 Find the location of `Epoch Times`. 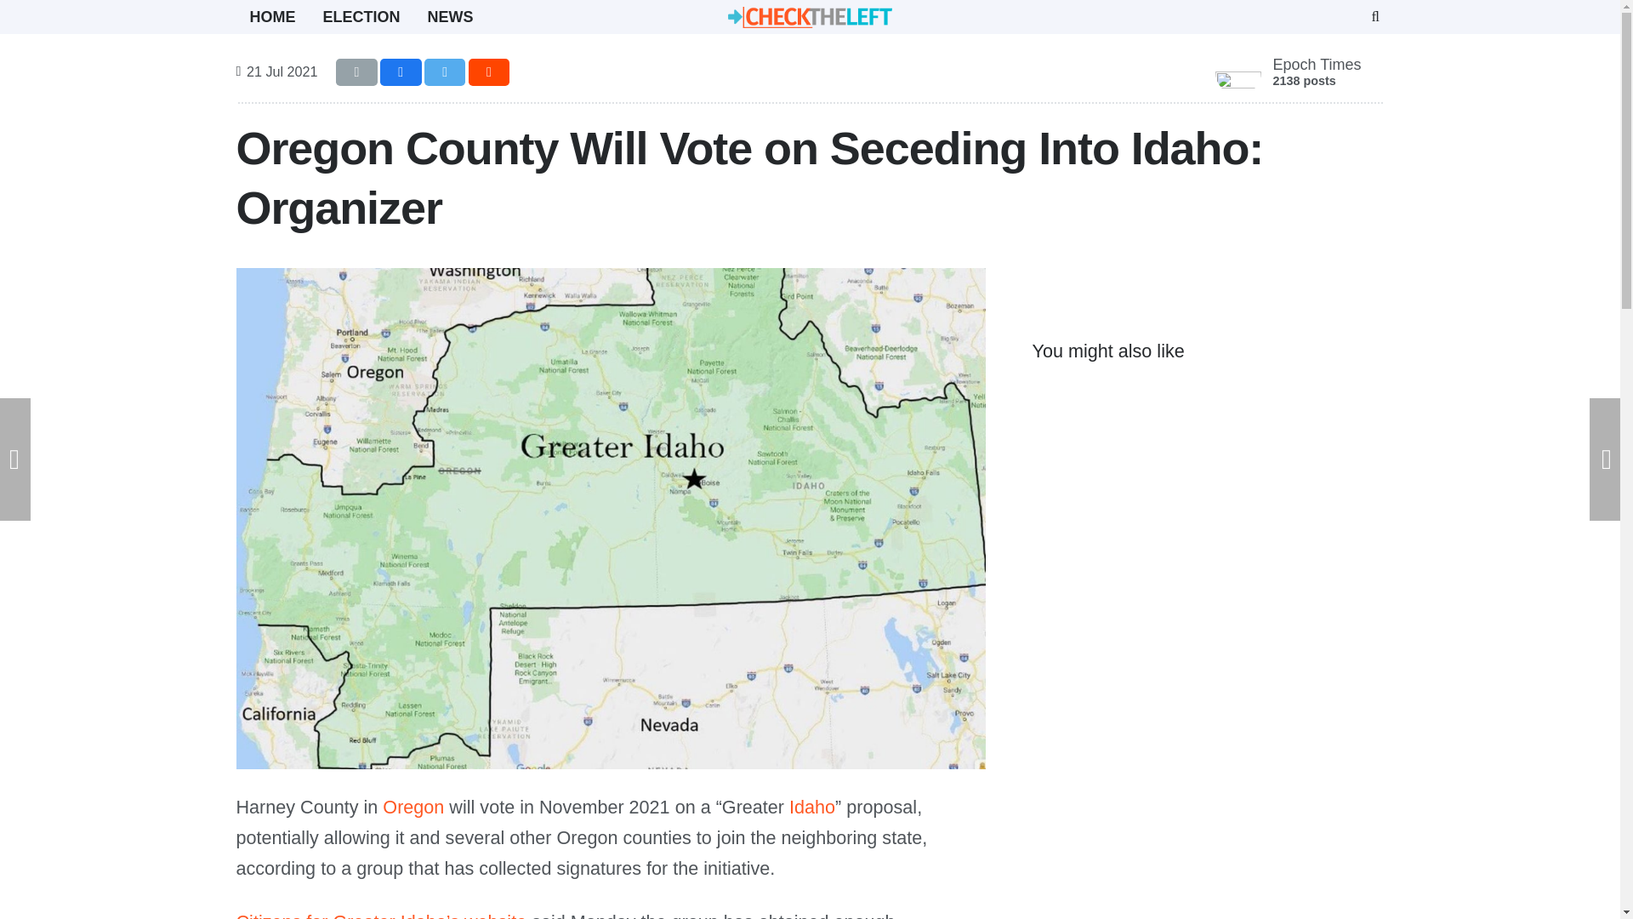

Epoch Times is located at coordinates (356, 72).